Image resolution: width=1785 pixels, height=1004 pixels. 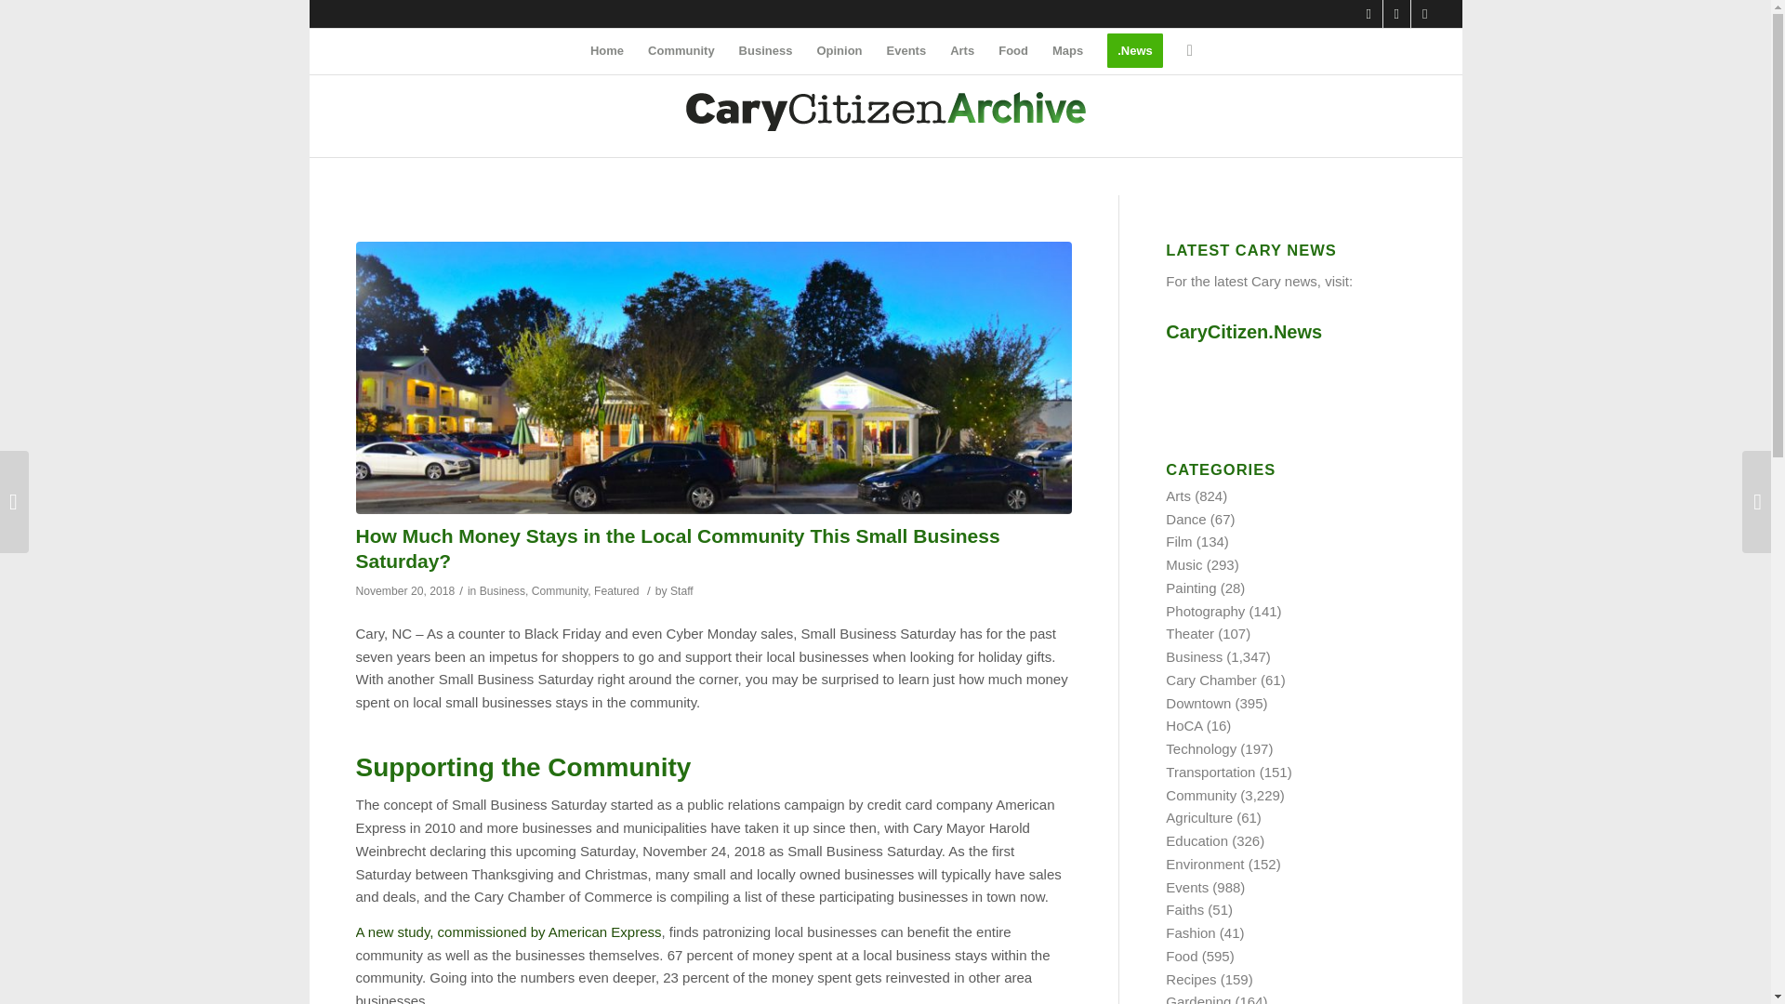 What do you see at coordinates (1013, 50) in the screenshot?
I see `Food` at bounding box center [1013, 50].